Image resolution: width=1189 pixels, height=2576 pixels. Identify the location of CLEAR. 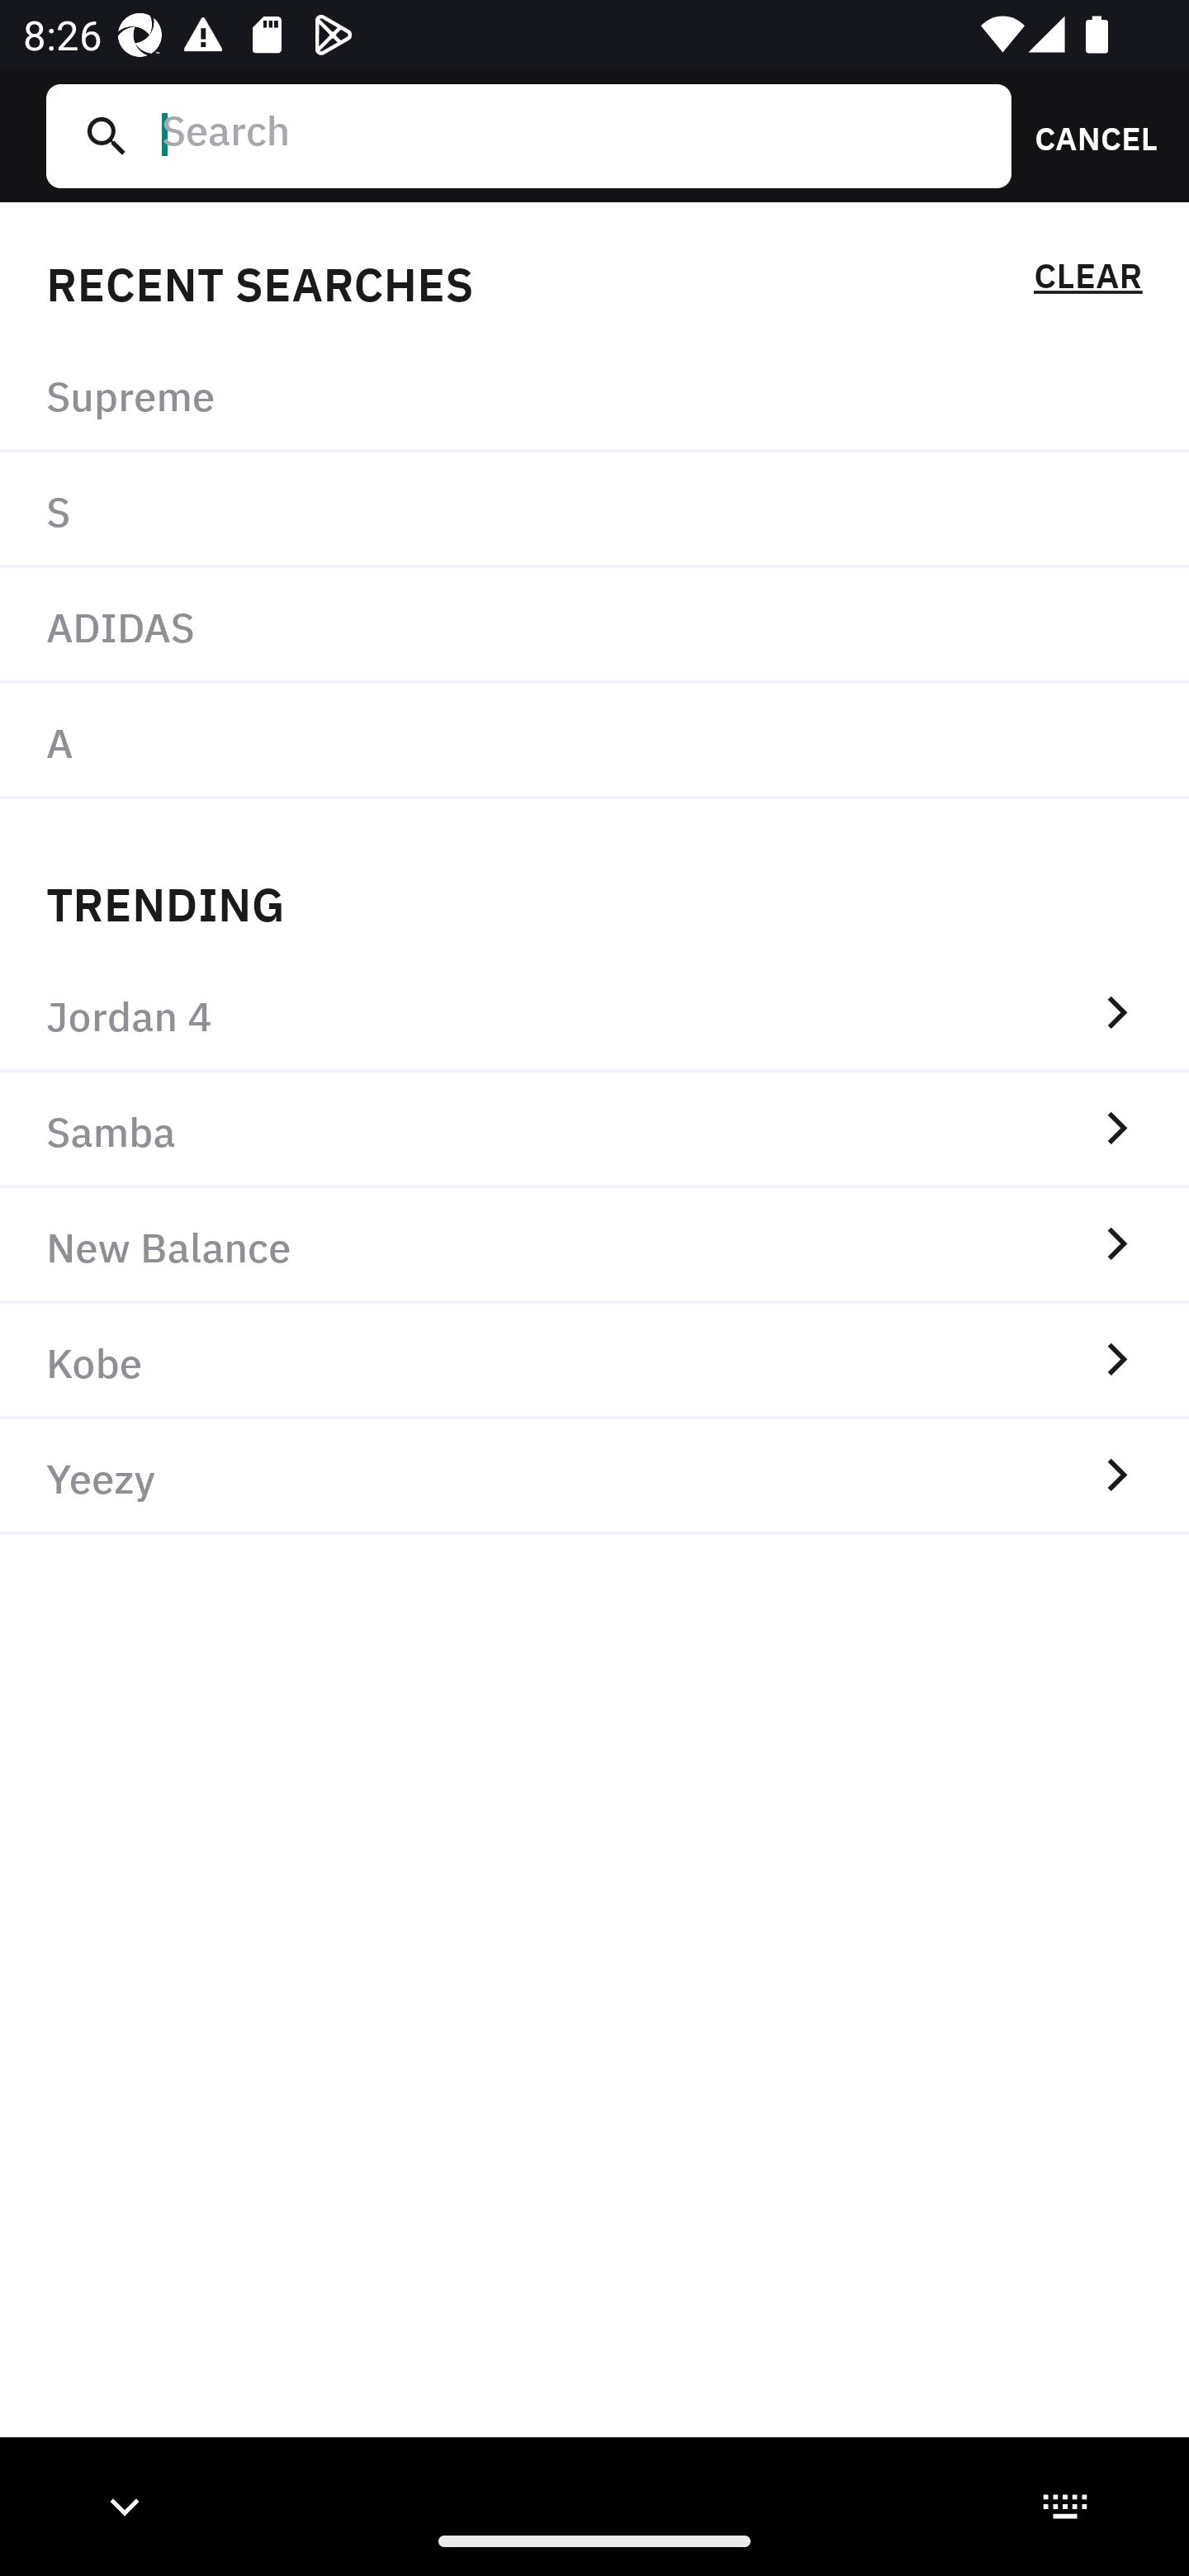
(1087, 281).